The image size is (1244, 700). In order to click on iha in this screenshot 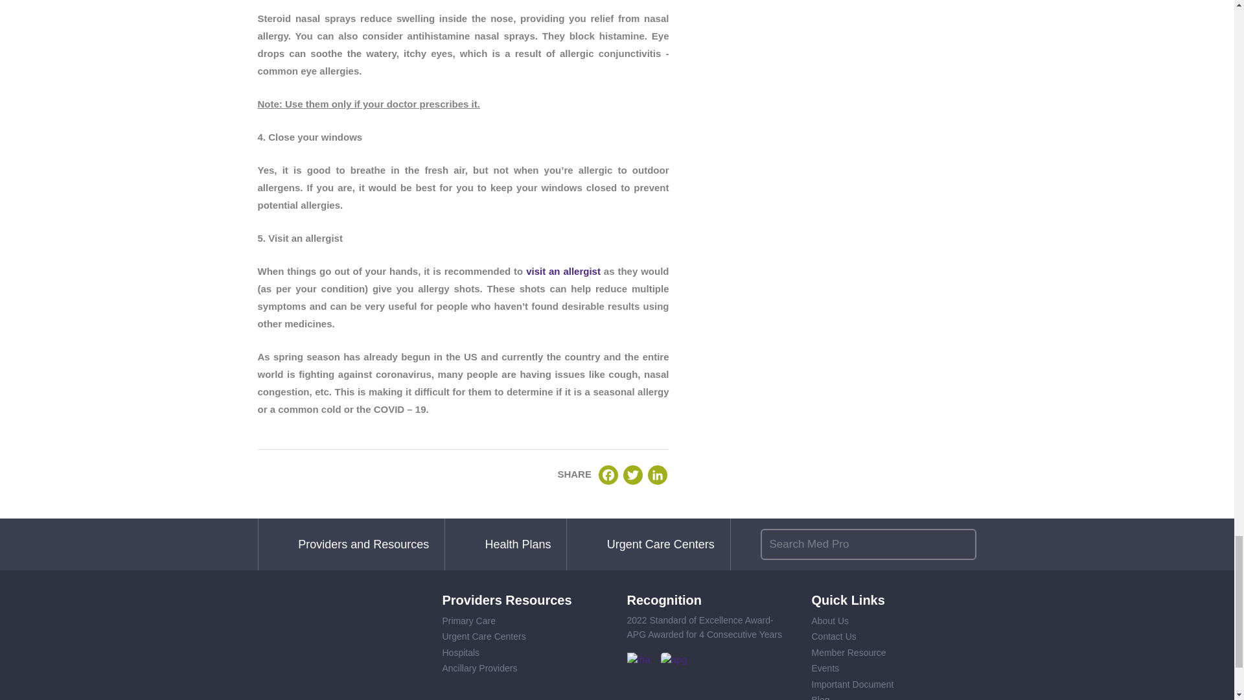, I will do `click(639, 660)`.